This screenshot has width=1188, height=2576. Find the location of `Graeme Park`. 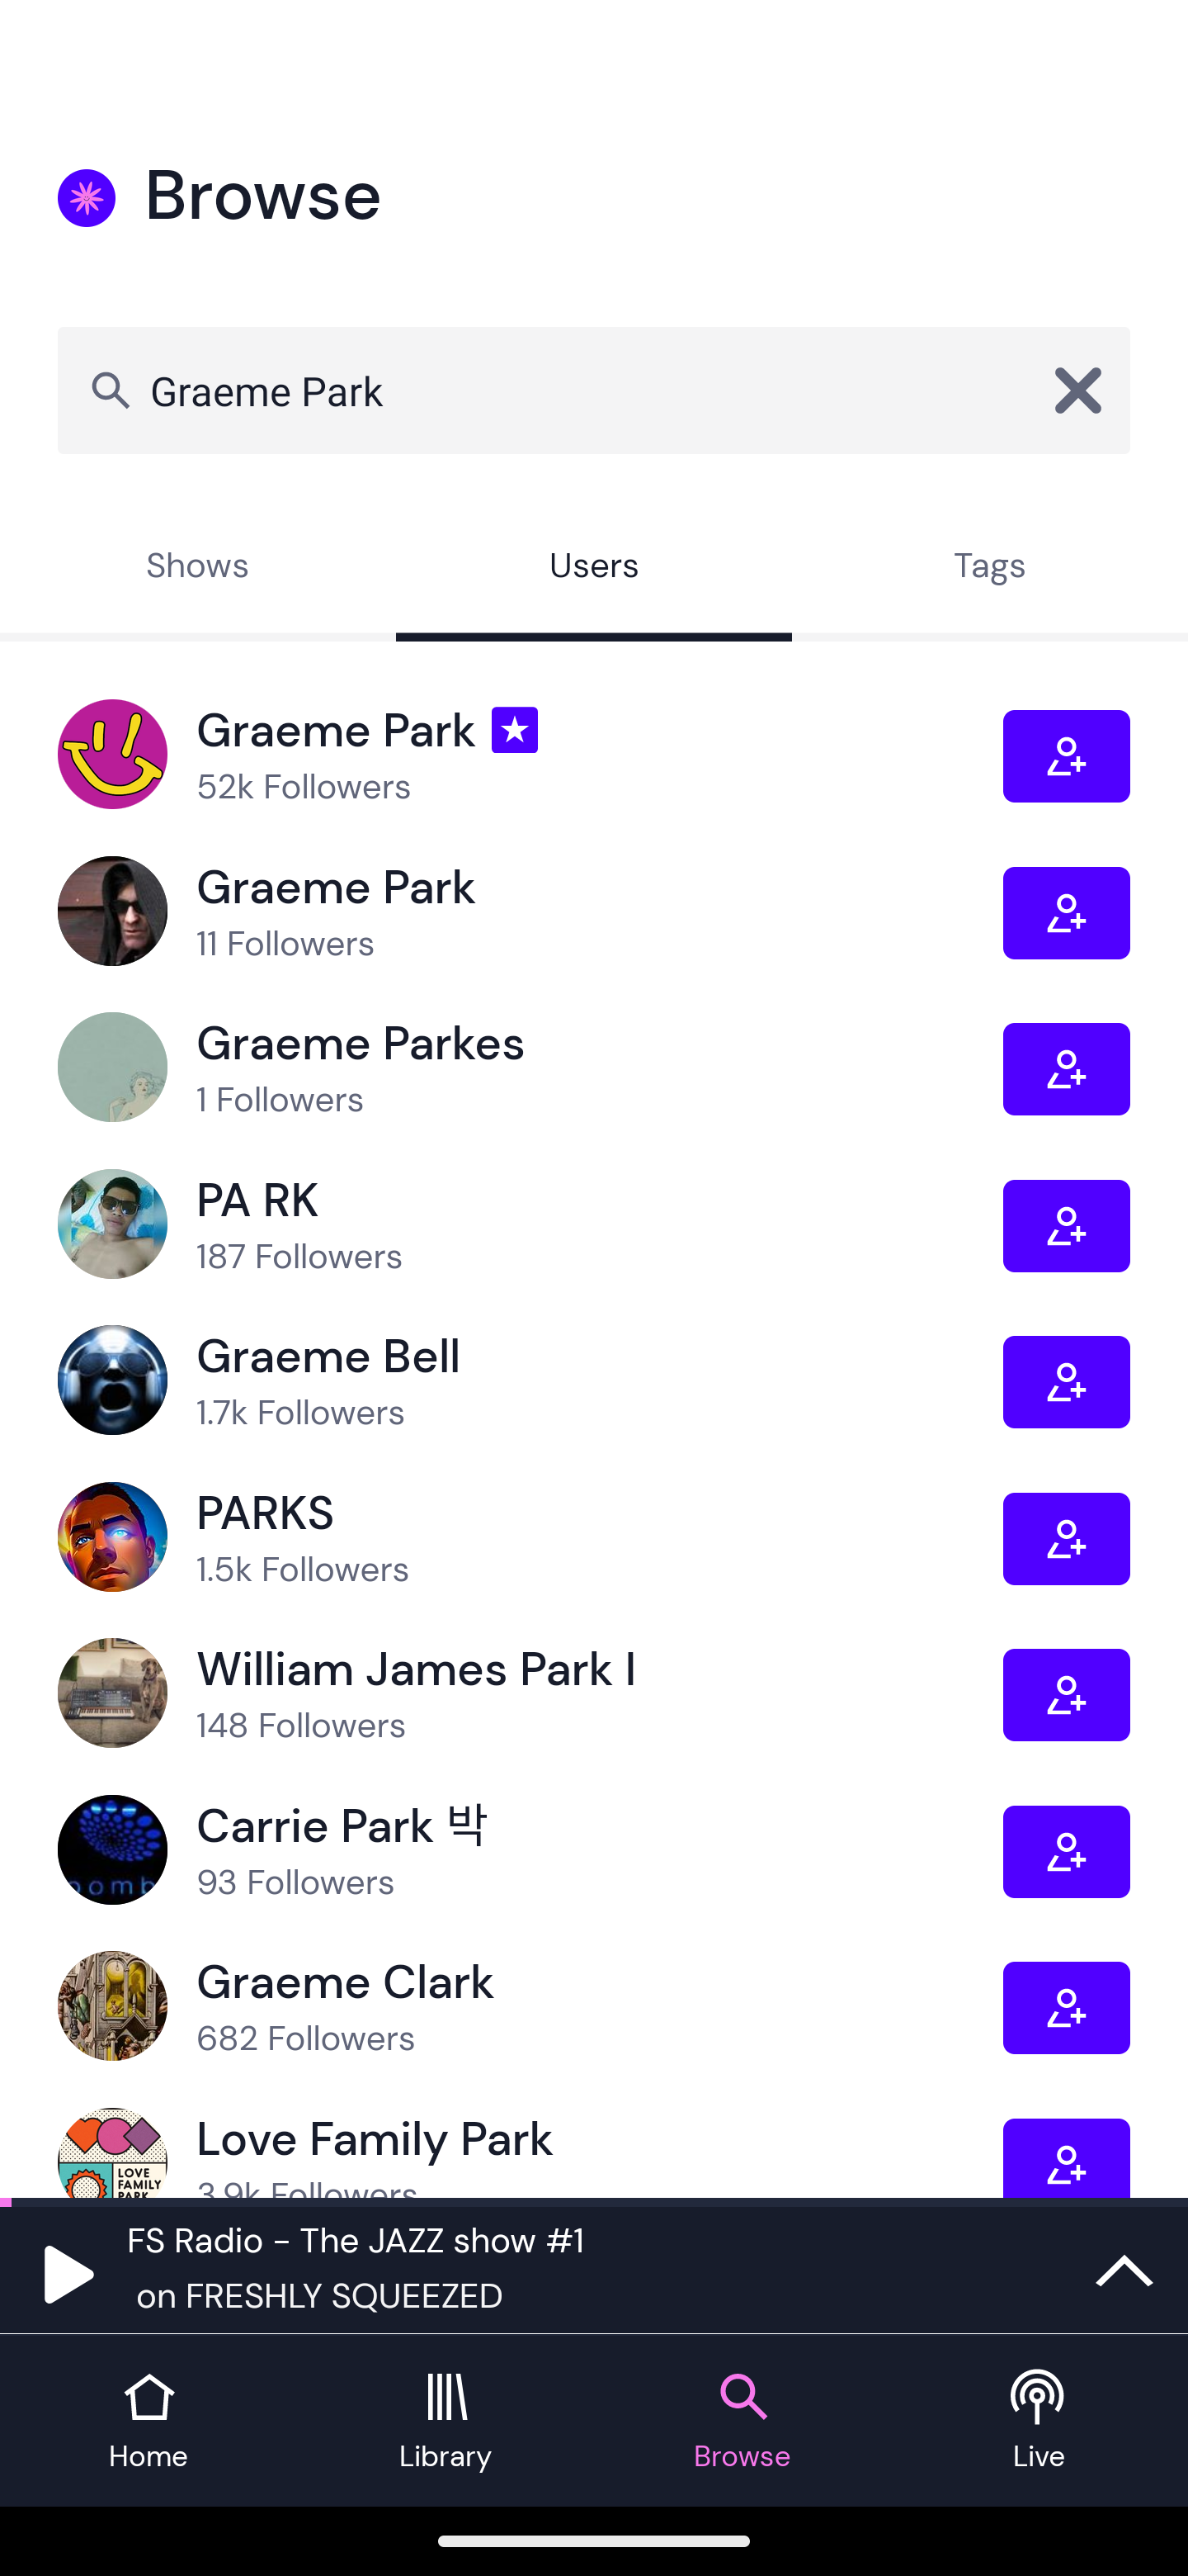

Graeme Park is located at coordinates (594, 390).